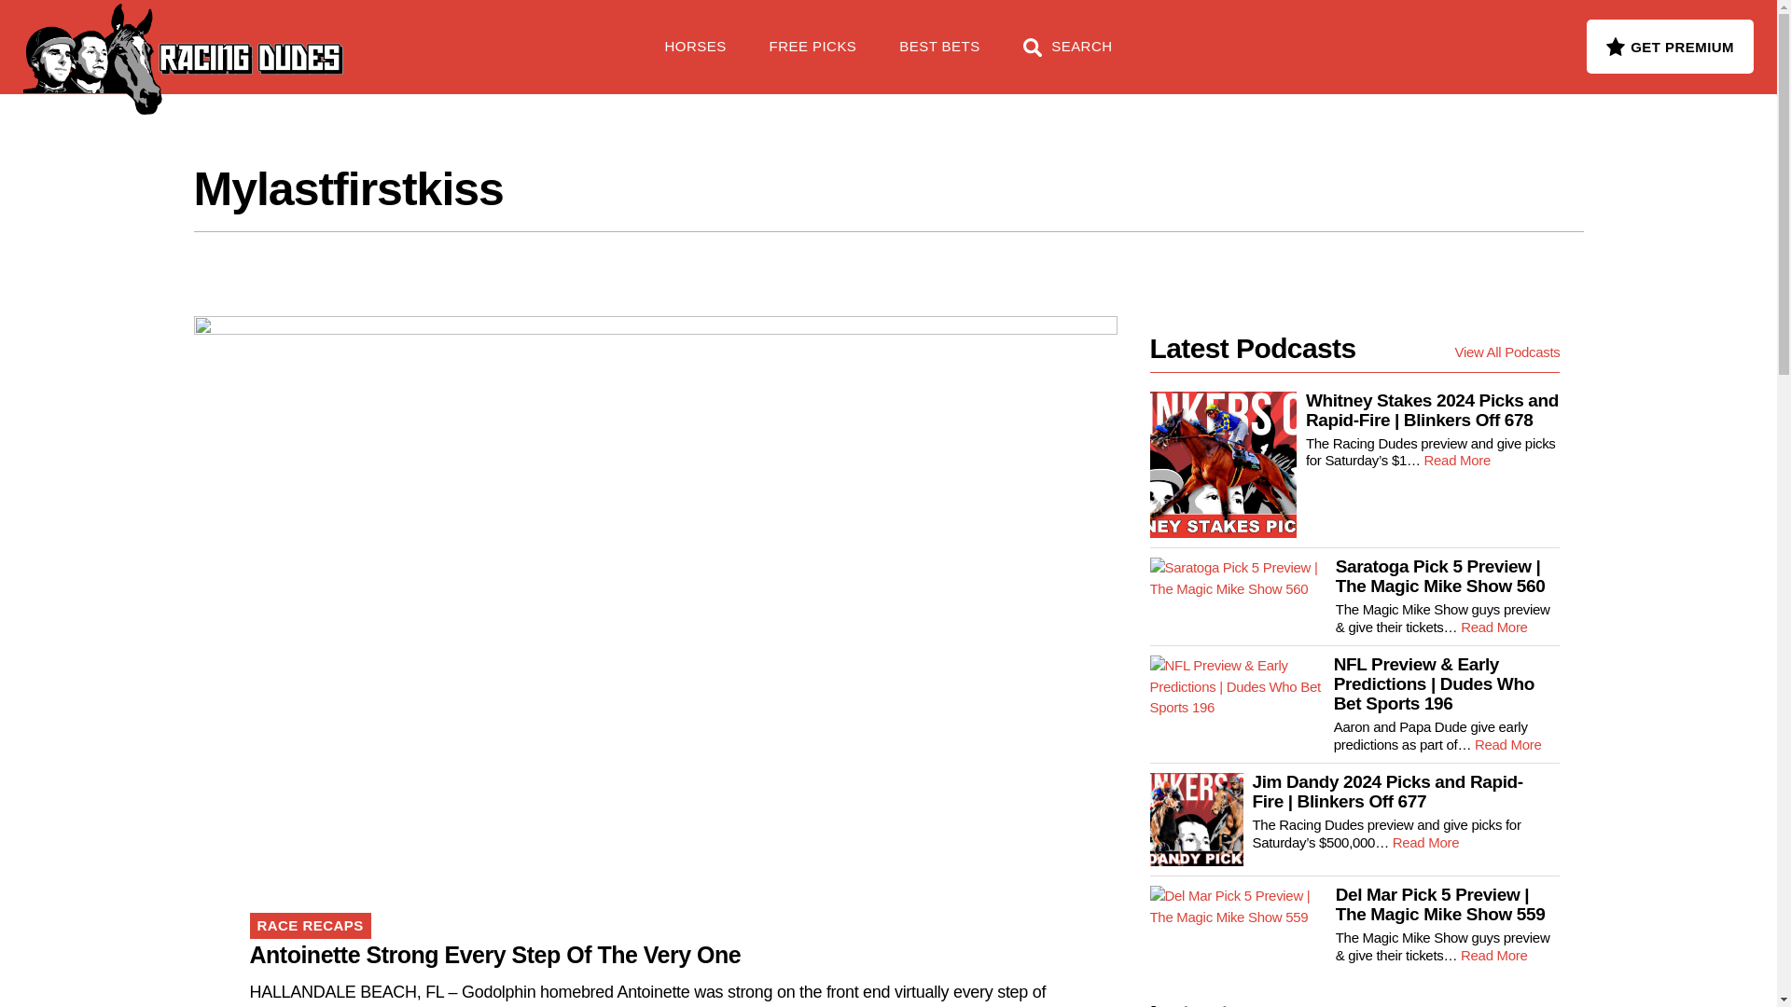 This screenshot has height=1007, width=1791. What do you see at coordinates (1670, 46) in the screenshot?
I see `GET PREMIUM` at bounding box center [1670, 46].